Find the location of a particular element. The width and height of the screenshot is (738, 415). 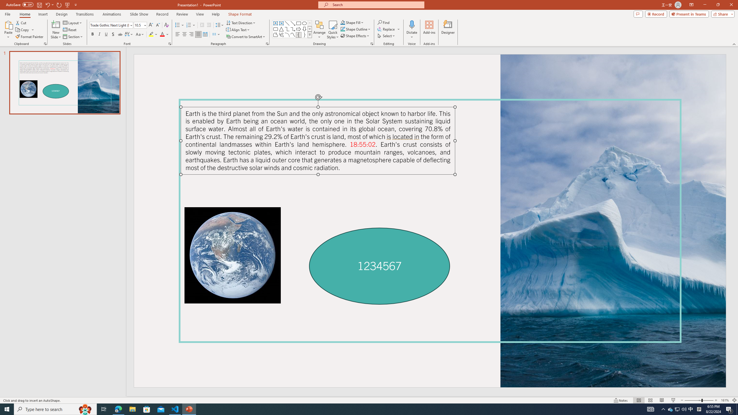

Distributed is located at coordinates (205, 35).